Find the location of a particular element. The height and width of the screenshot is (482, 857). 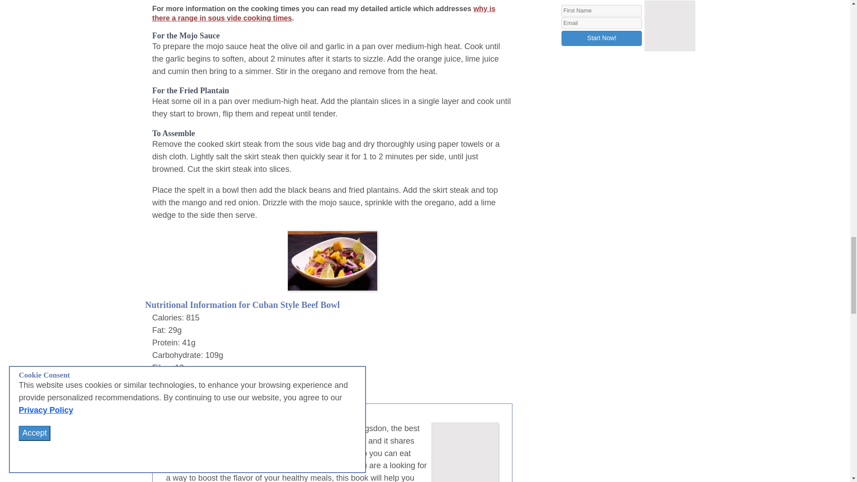

Start Now! is located at coordinates (602, 38).